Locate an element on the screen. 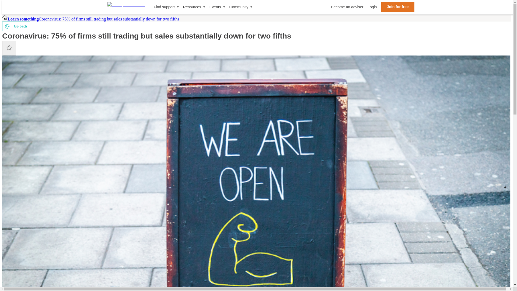 Image resolution: width=517 pixels, height=291 pixels. Community is located at coordinates (241, 7).